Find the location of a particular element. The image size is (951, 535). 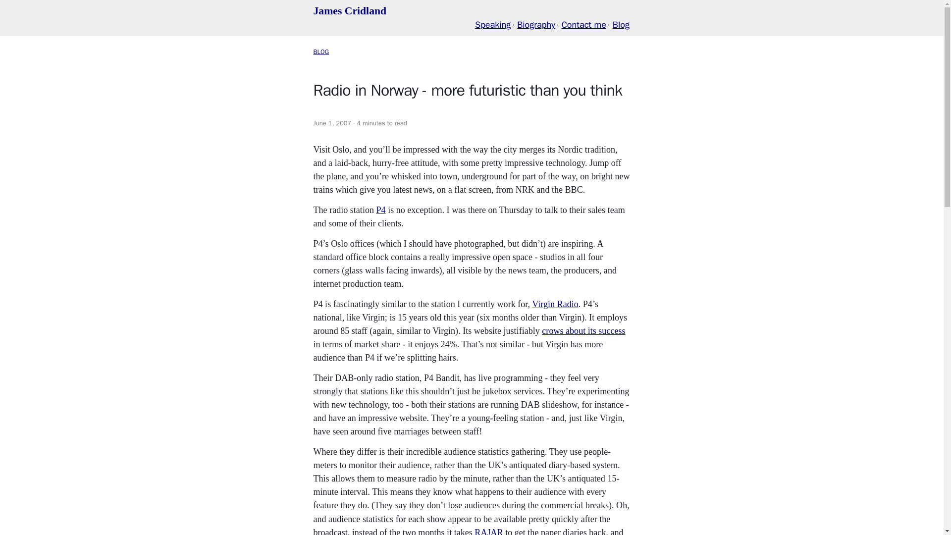

RAJAR is located at coordinates (488, 531).